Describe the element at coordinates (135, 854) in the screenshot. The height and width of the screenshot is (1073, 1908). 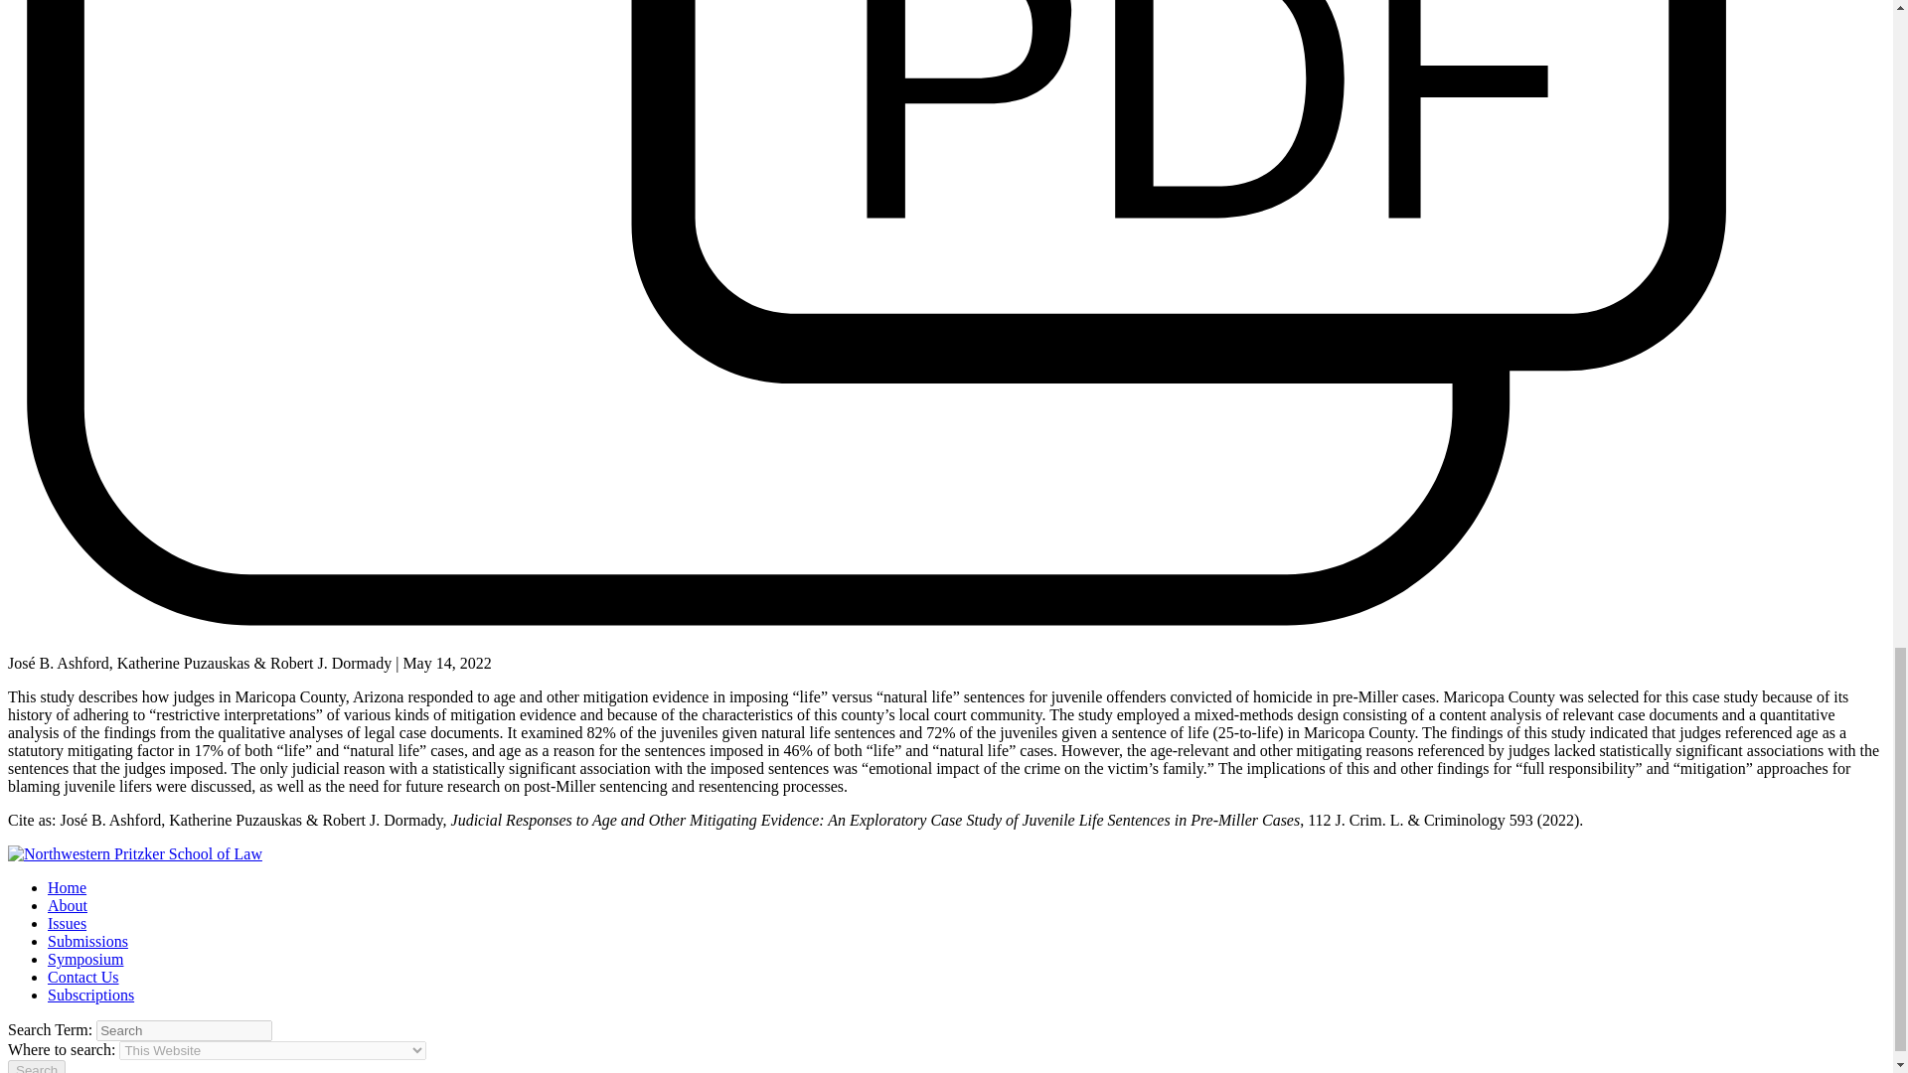
I see `Northwestern Pritzker School of Law` at that location.